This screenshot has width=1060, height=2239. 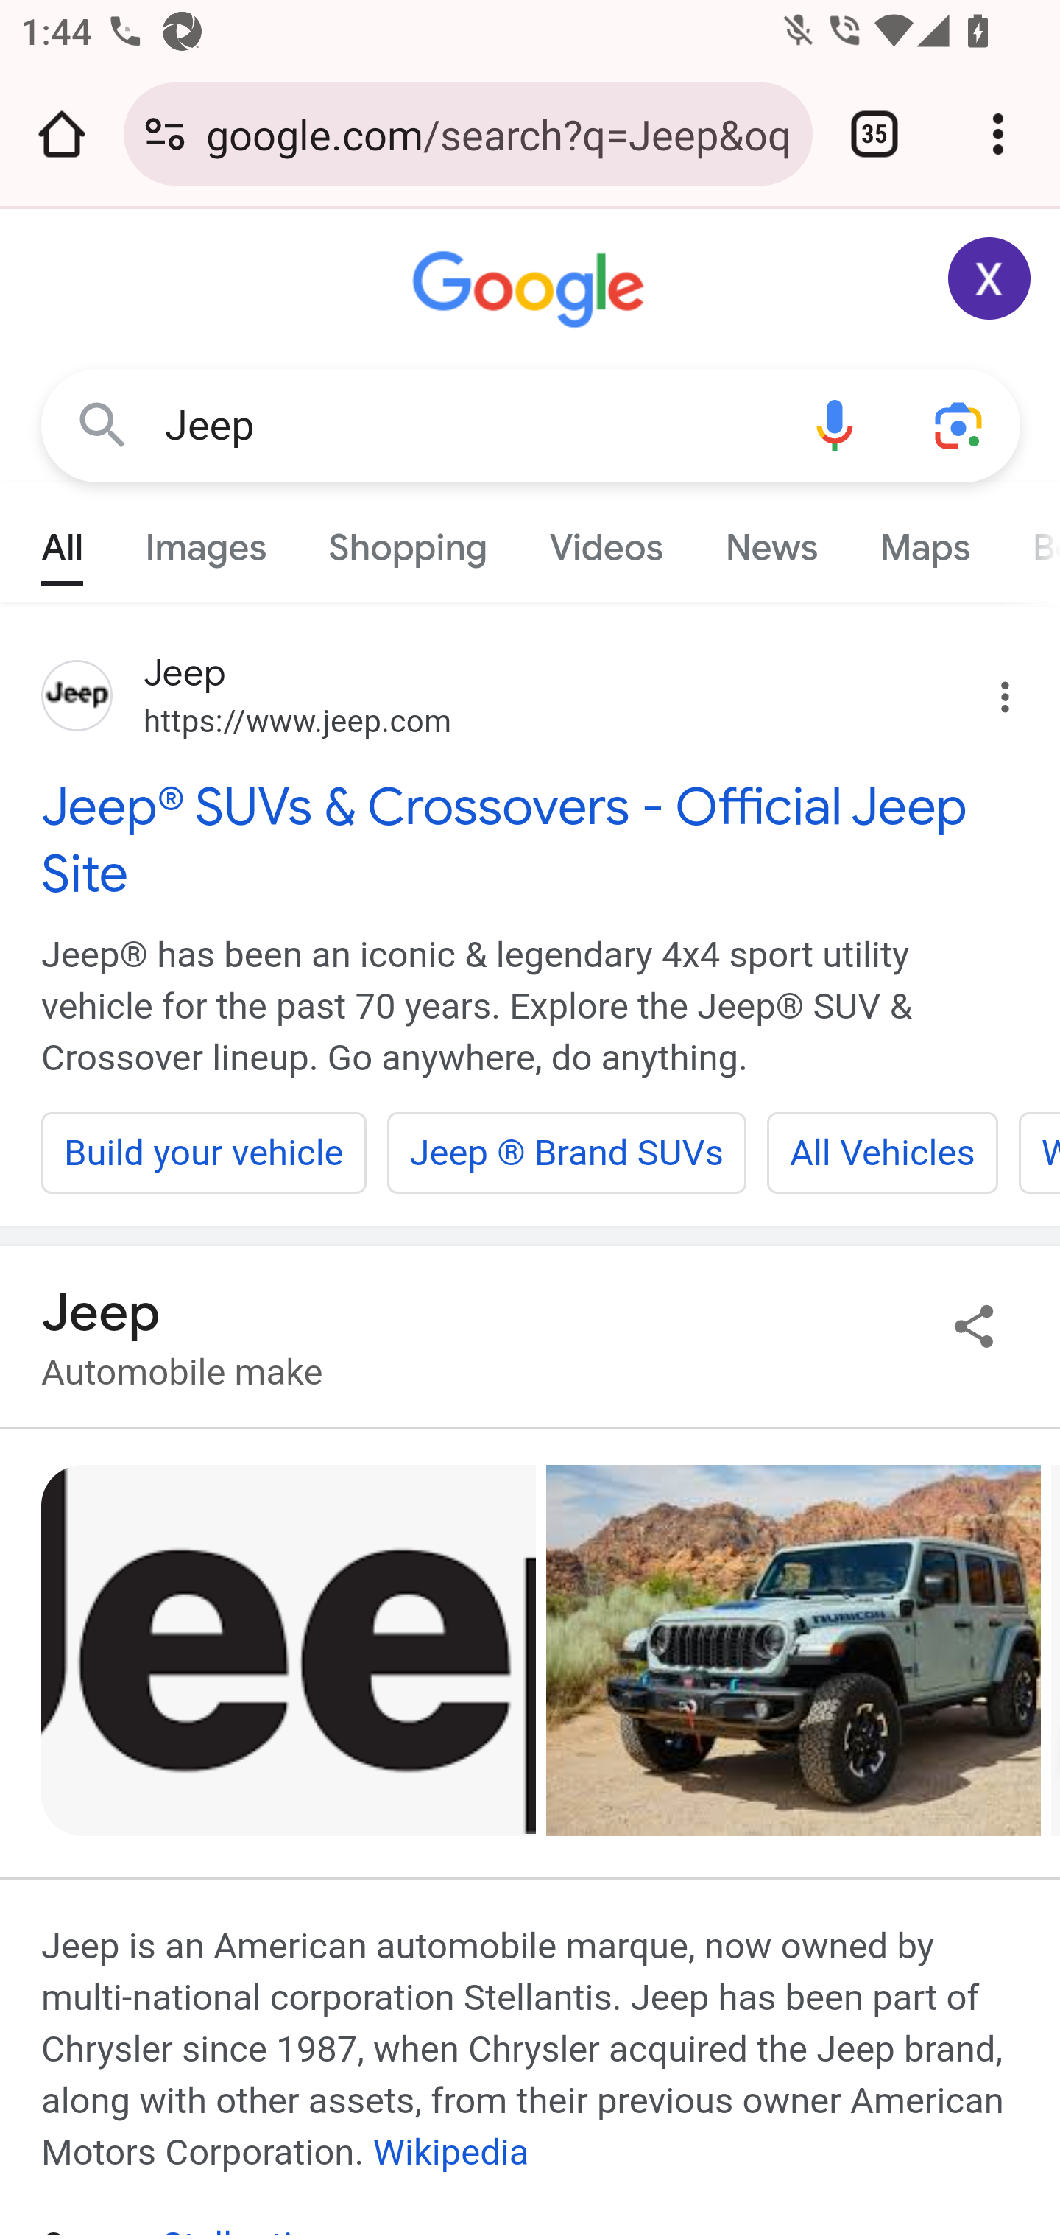 I want to click on Maps, so click(x=924, y=541).